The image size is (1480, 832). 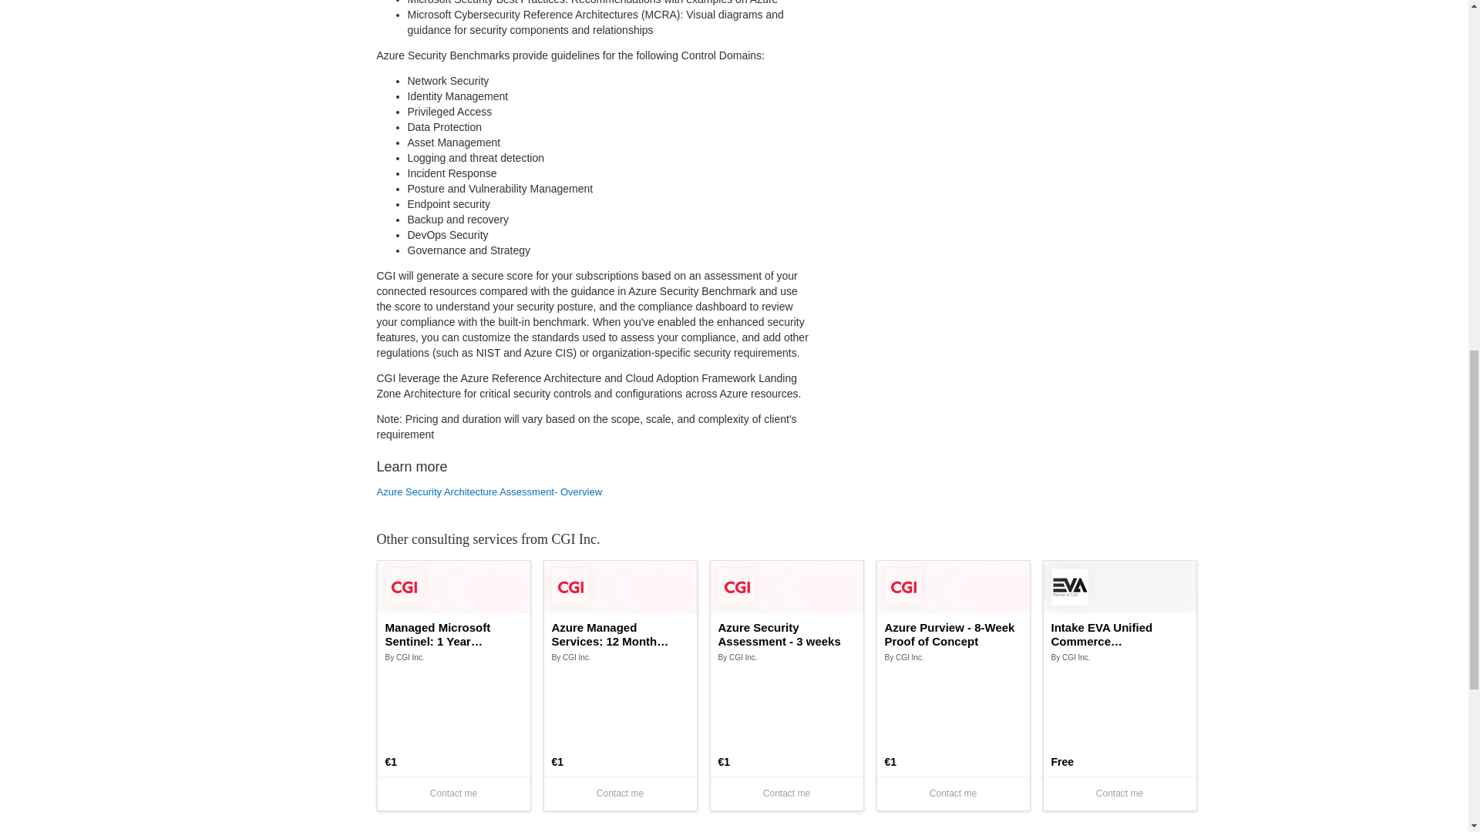 I want to click on Azure Purview - 8-Week Proof of Concept, so click(x=954, y=635).